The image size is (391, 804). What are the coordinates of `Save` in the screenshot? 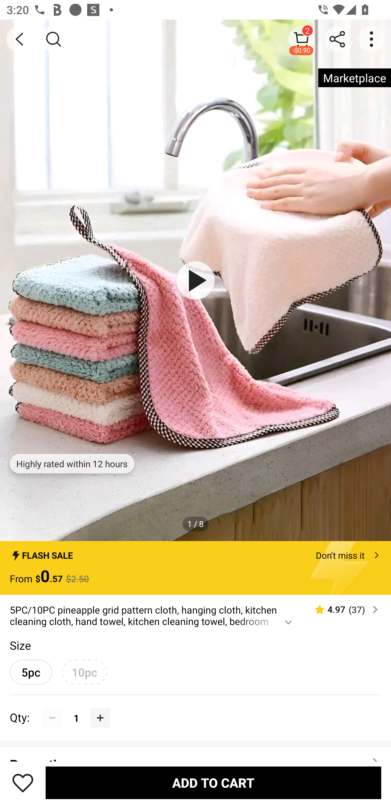 It's located at (23, 783).